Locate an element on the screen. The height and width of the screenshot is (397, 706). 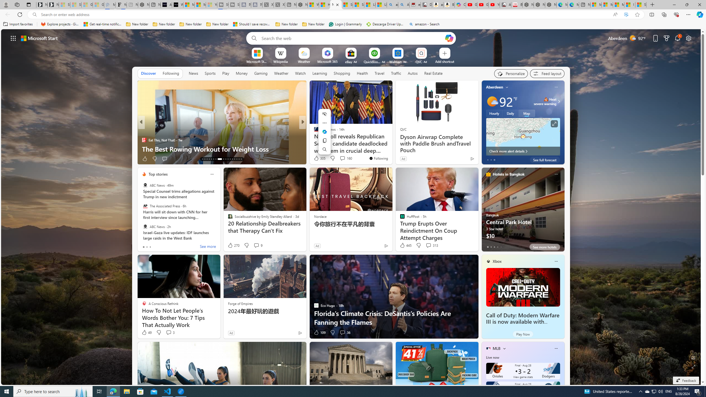
Tab actions menu is located at coordinates (29, 4).